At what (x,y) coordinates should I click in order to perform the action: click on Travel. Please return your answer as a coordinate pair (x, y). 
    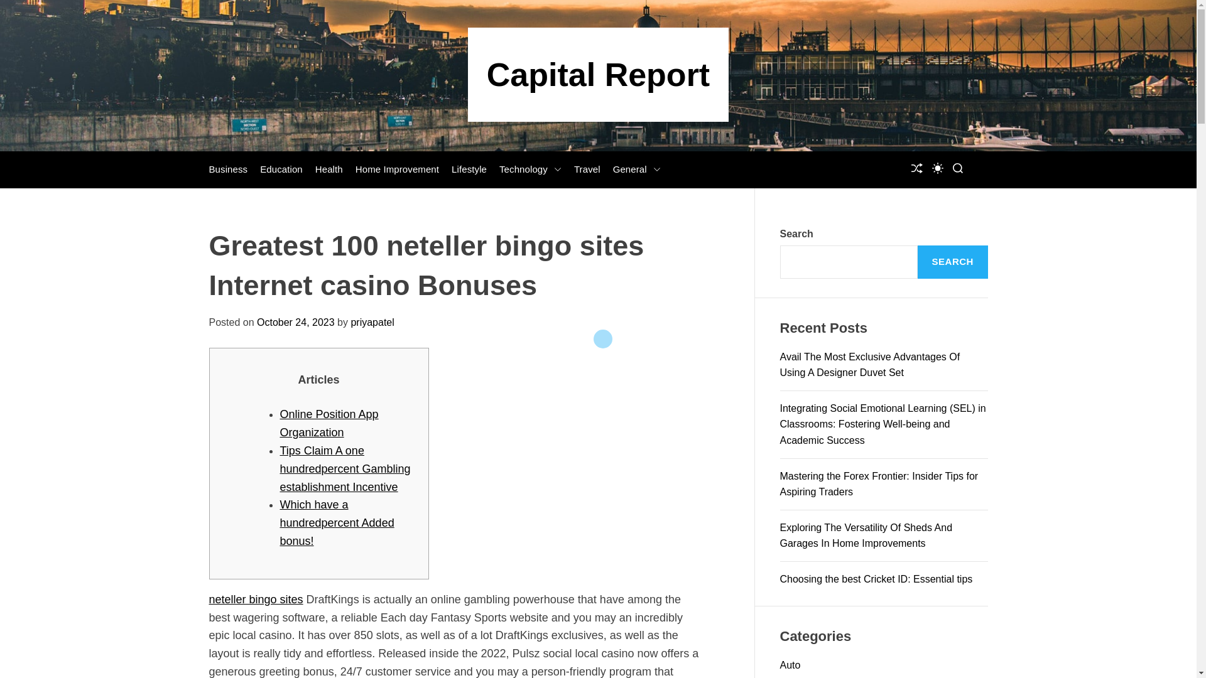
    Looking at the image, I should click on (587, 169).